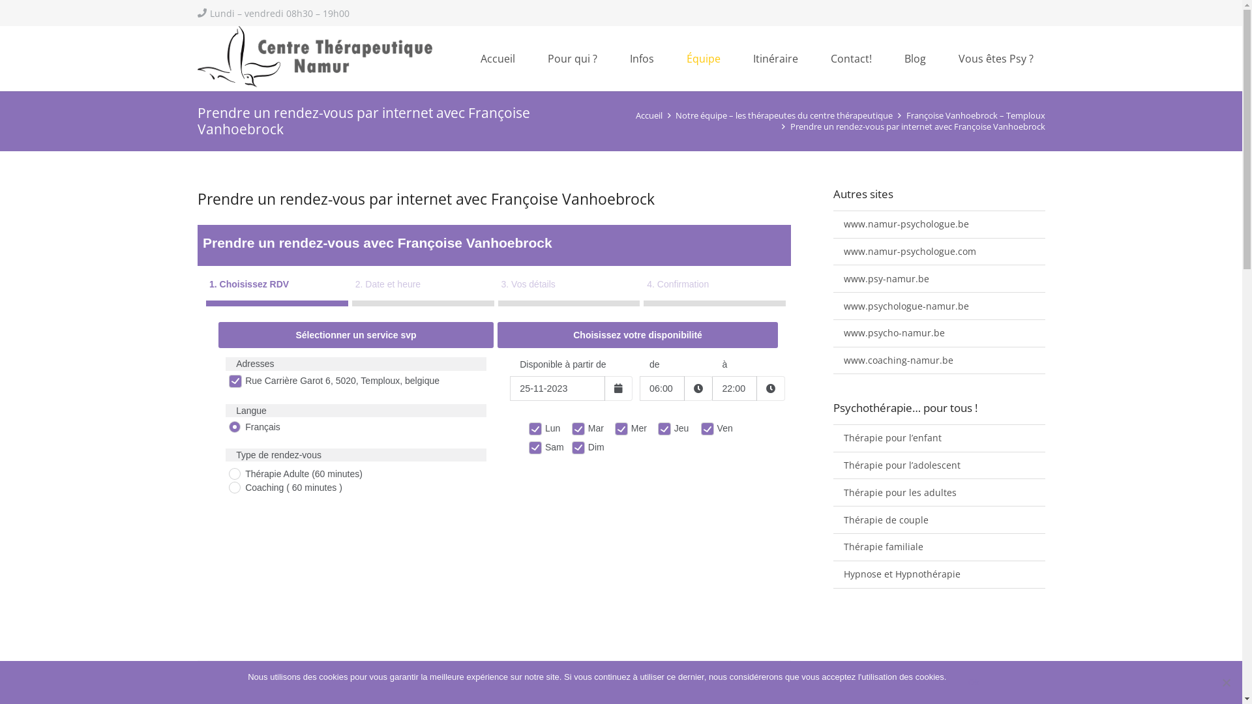  What do you see at coordinates (939, 224) in the screenshot?
I see `www.namur-psychologue.be` at bounding box center [939, 224].